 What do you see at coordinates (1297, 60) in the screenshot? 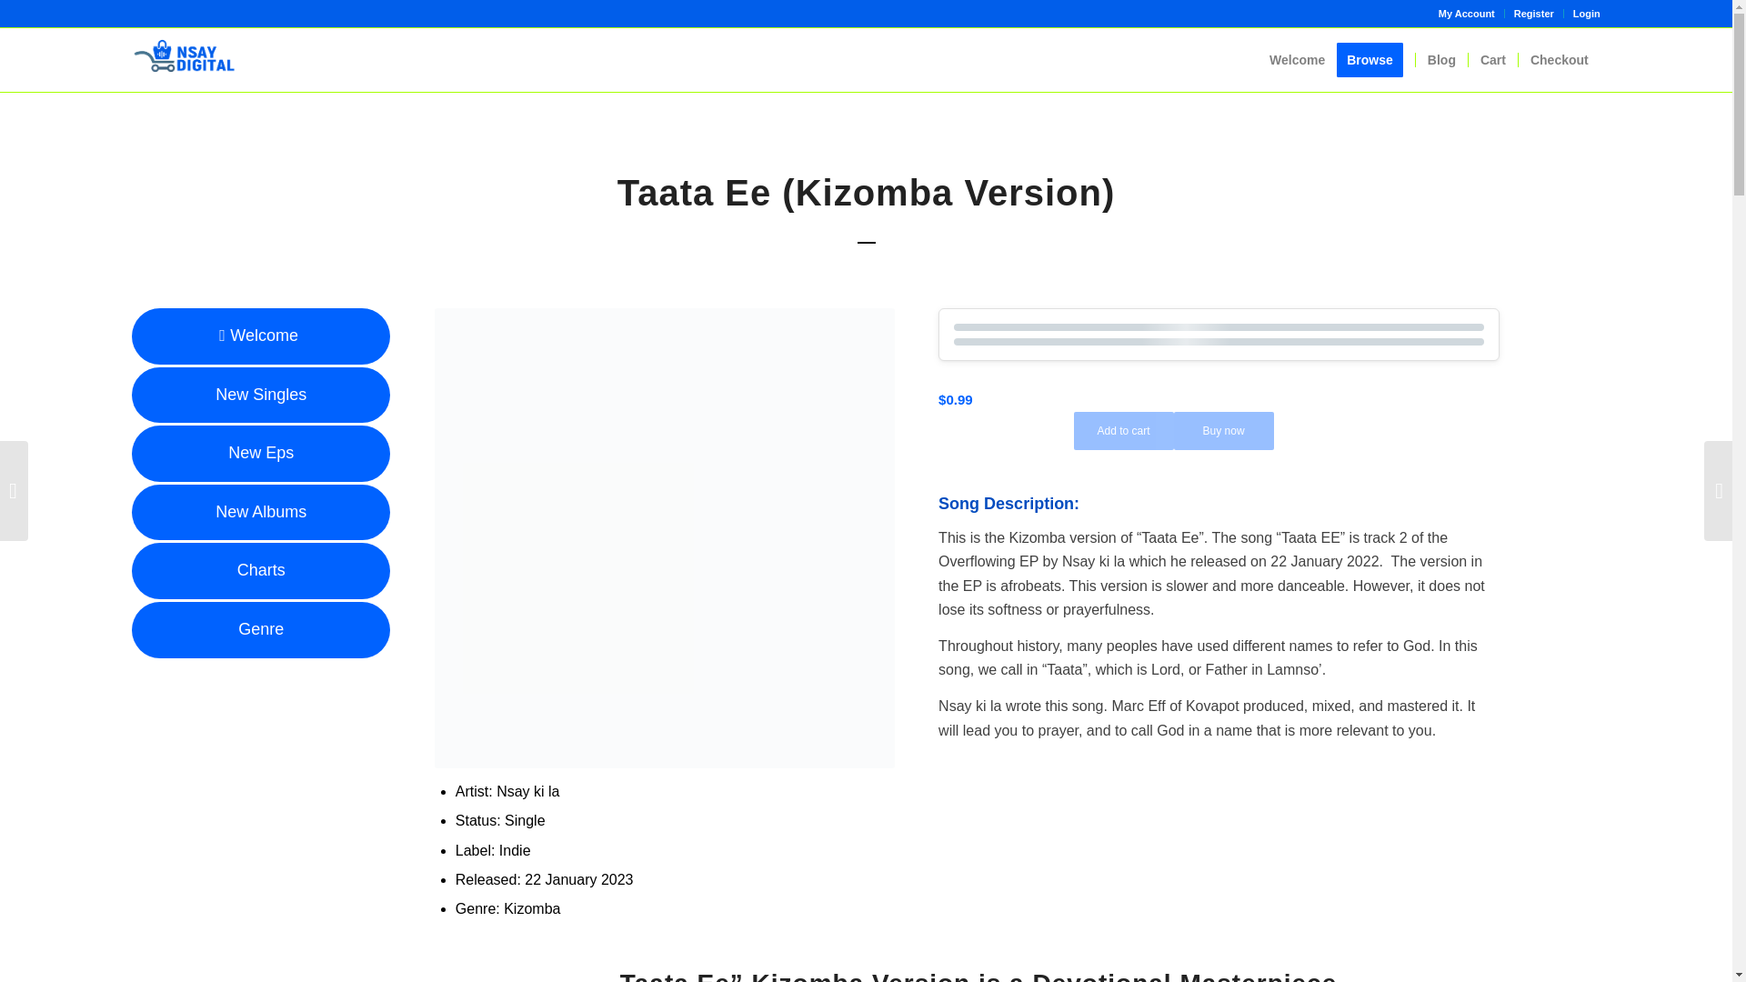
I see `Welcome` at bounding box center [1297, 60].